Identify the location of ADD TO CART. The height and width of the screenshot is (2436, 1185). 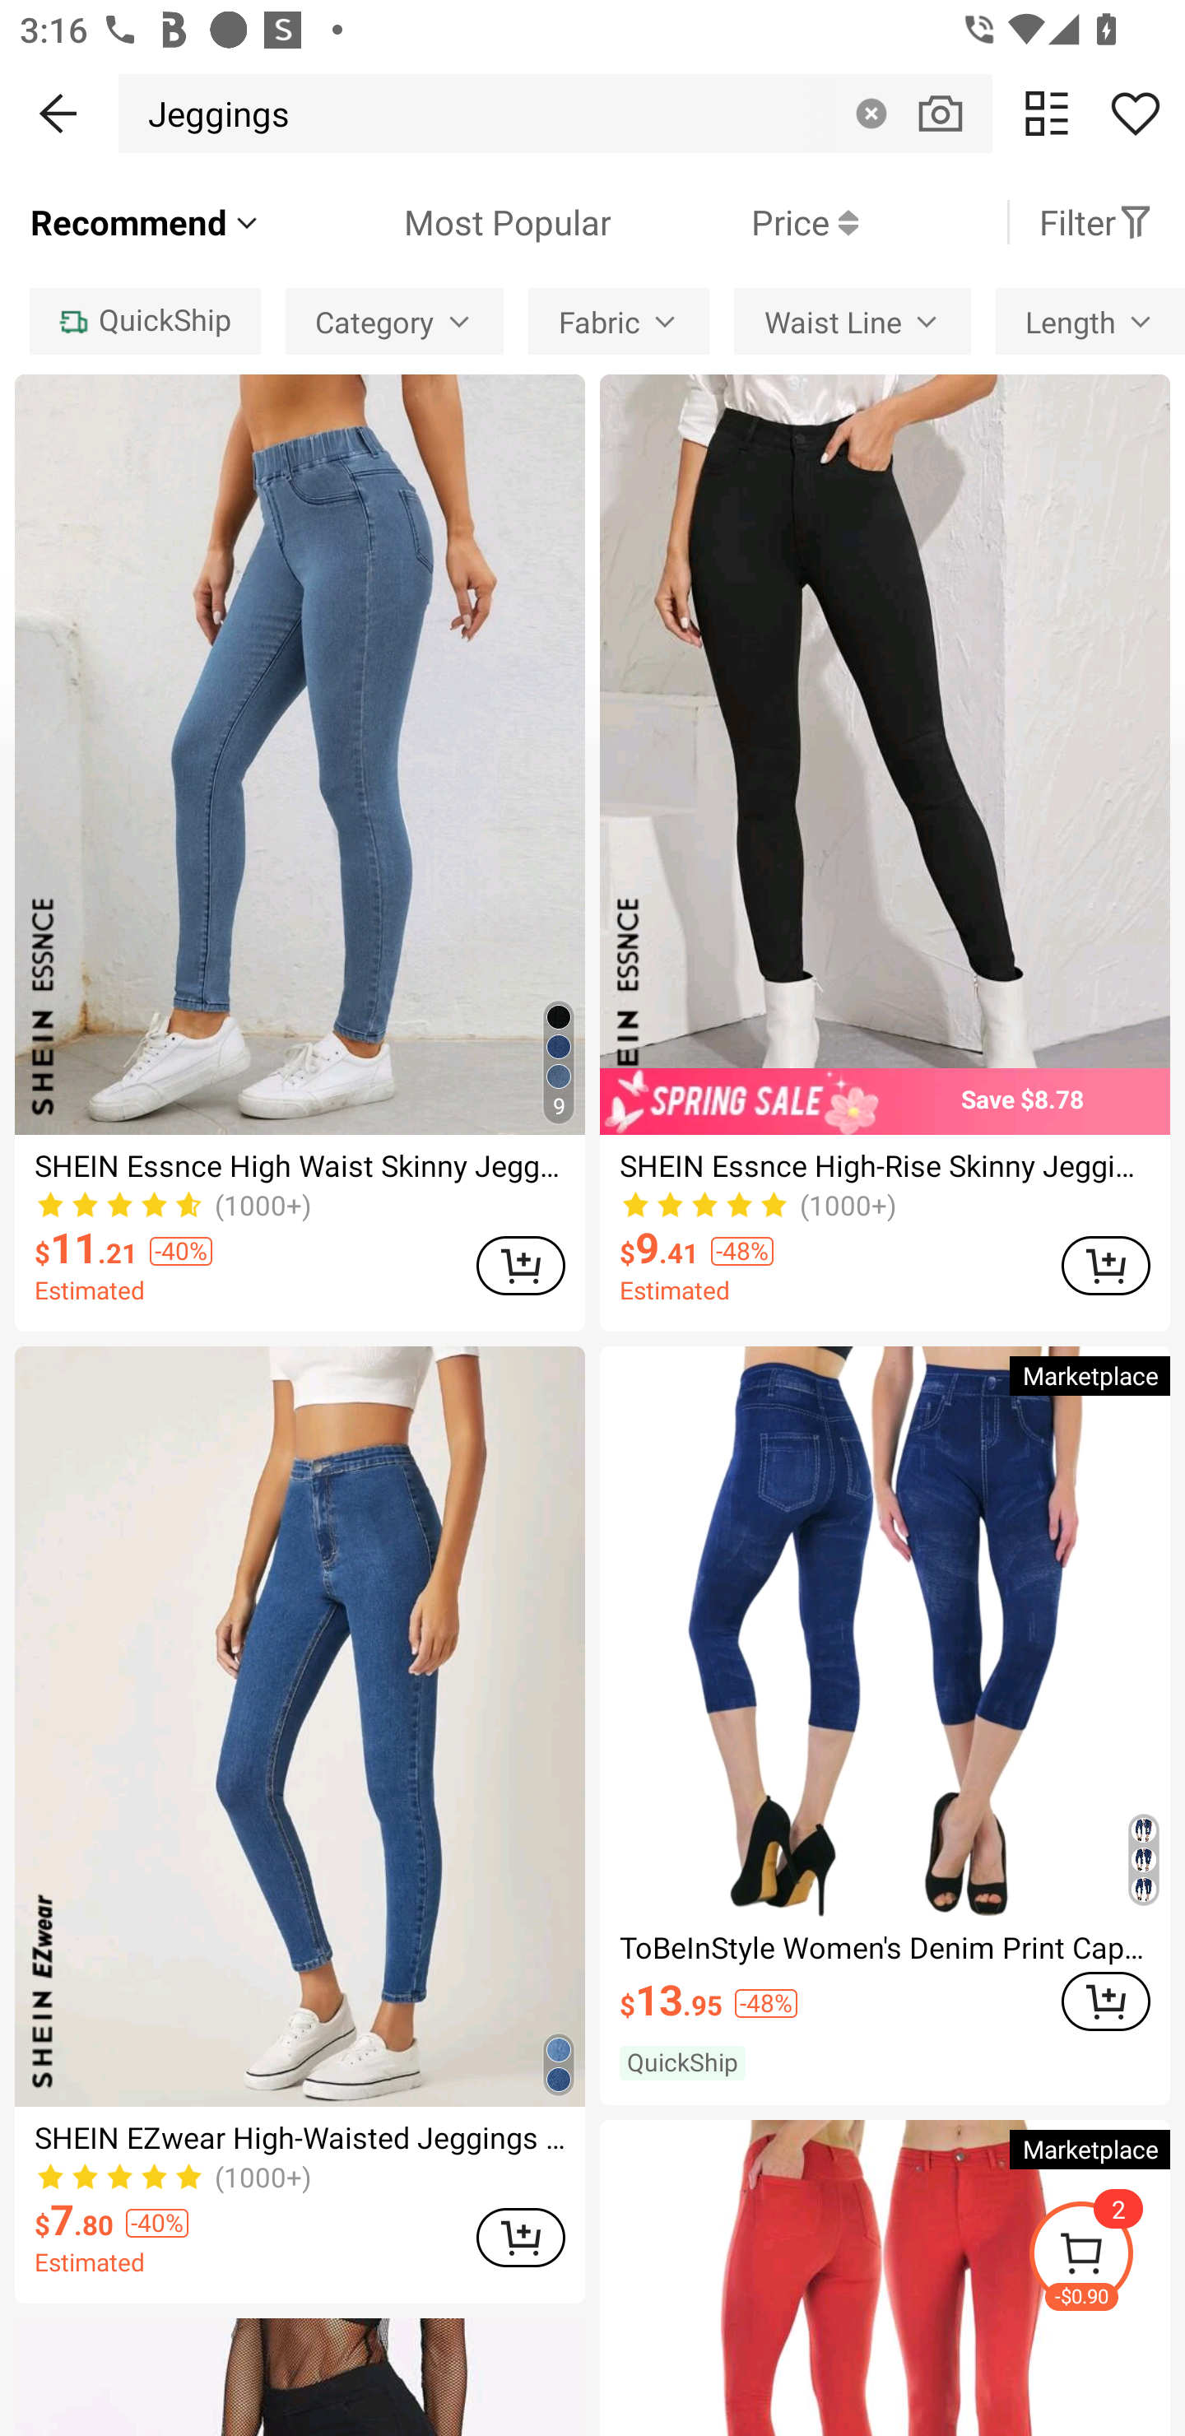
(520, 2237).